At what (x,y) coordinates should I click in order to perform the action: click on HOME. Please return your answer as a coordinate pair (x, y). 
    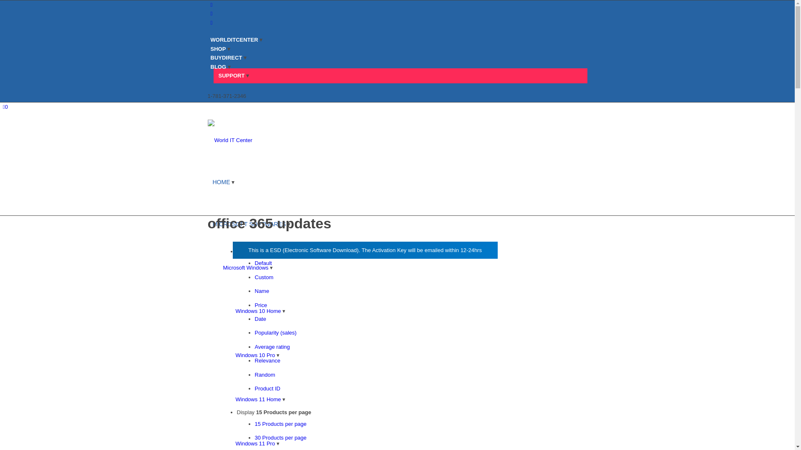
    Looking at the image, I should click on (223, 182).